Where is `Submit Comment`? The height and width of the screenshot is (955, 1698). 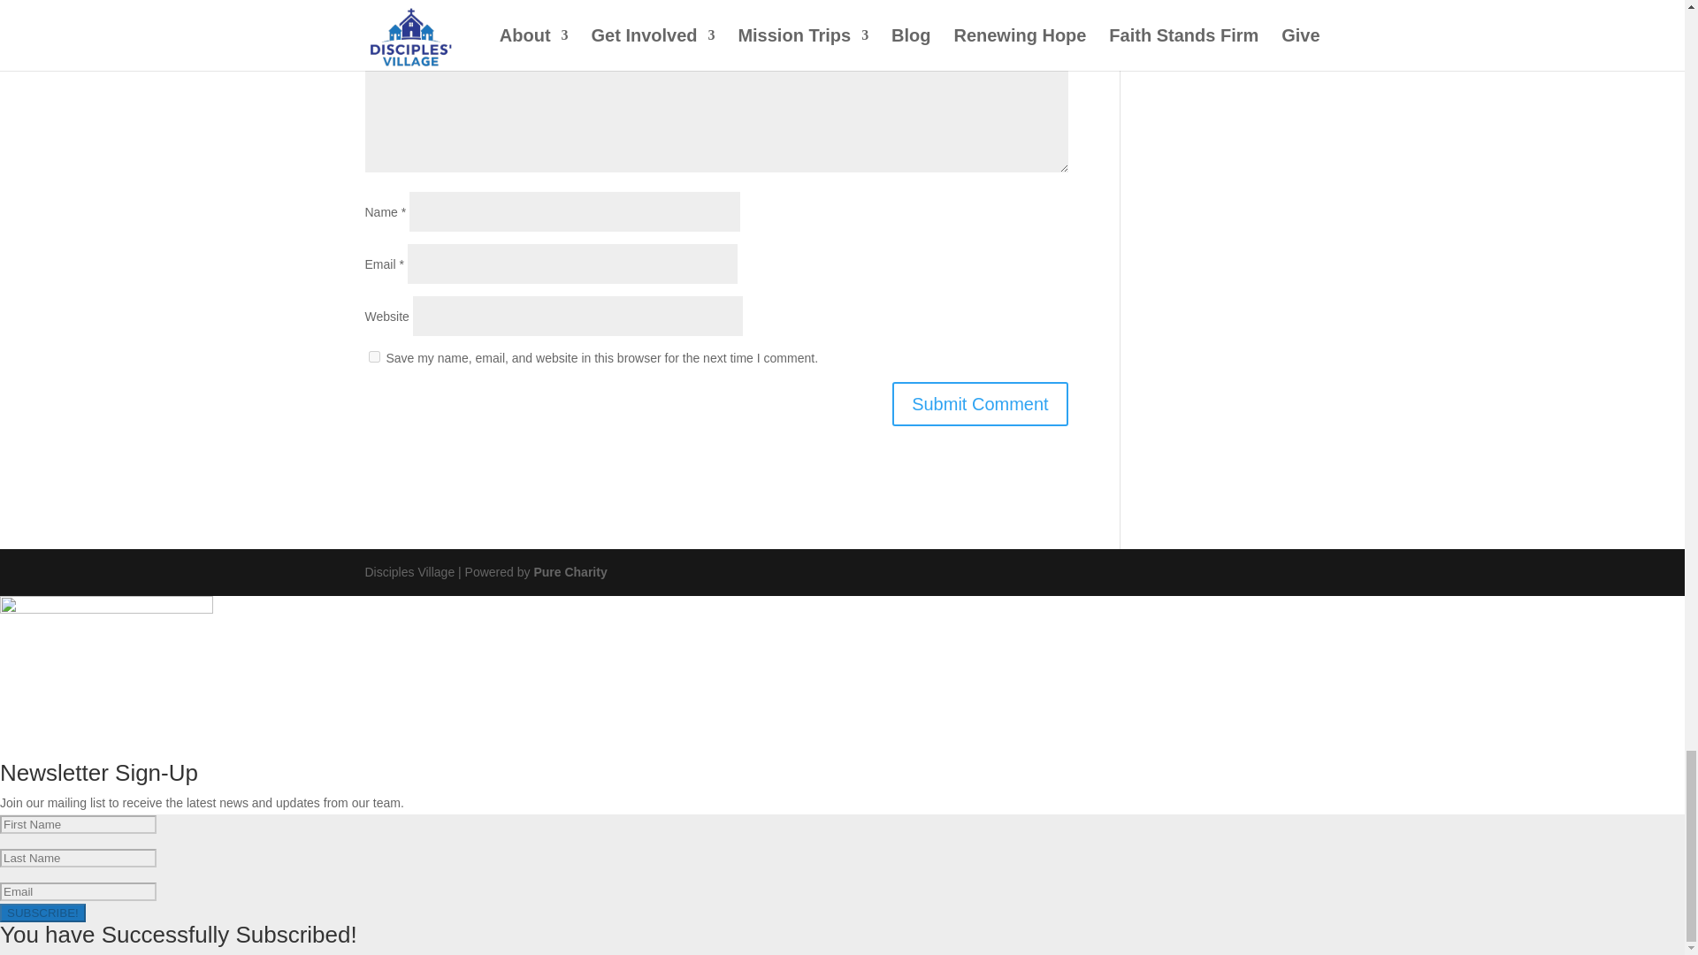
Submit Comment is located at coordinates (980, 403).